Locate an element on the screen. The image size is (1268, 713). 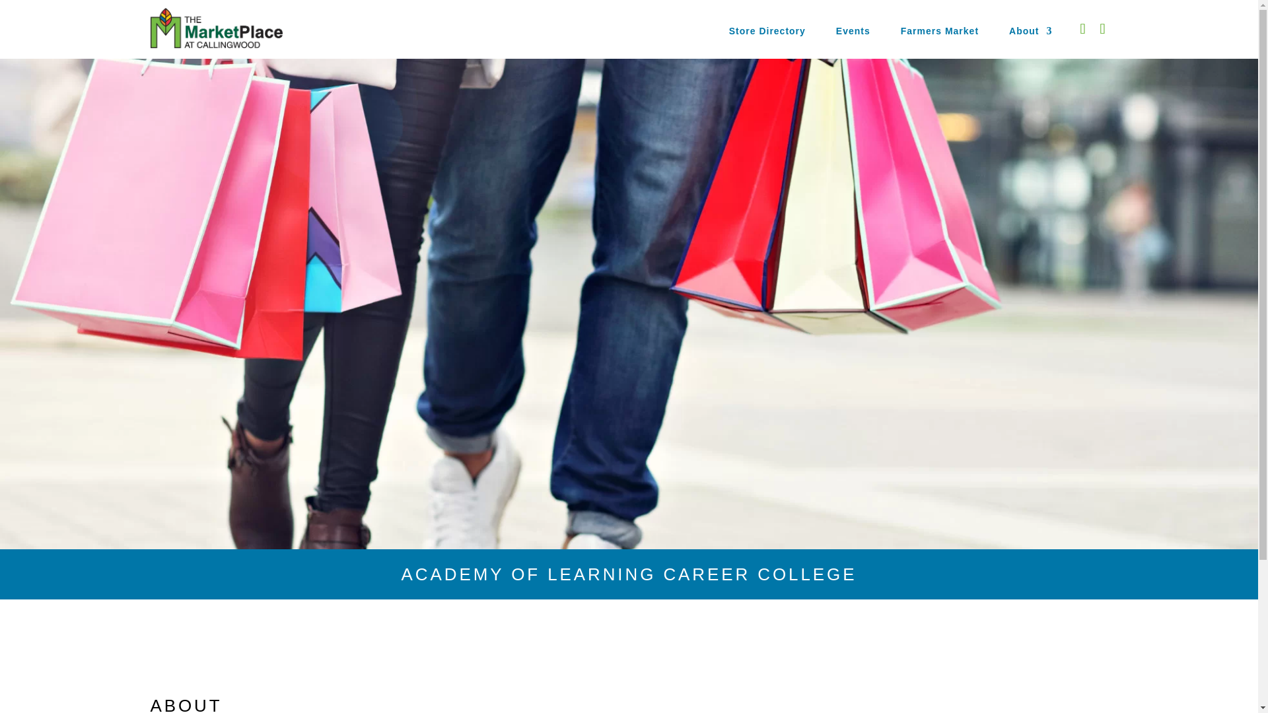
Follow on X is located at coordinates (1102, 28).